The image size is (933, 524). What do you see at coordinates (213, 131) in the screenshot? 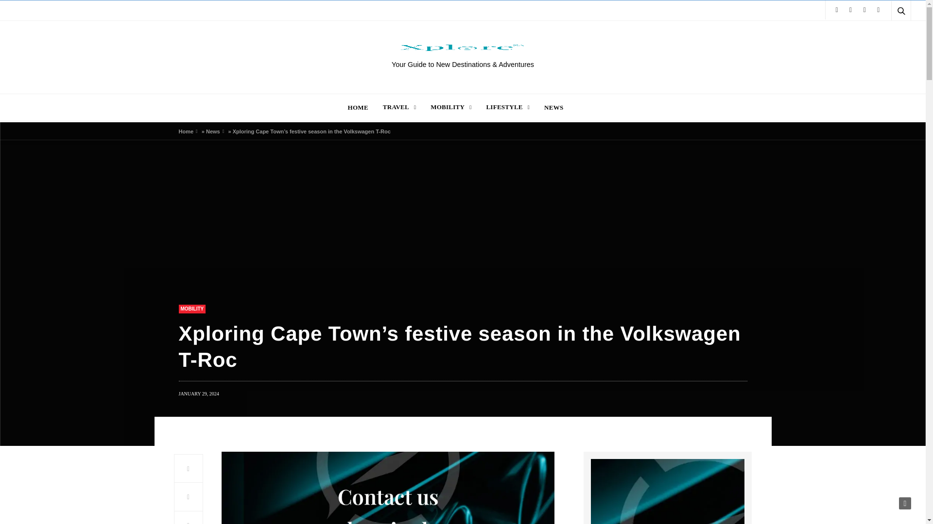
I see `News` at bounding box center [213, 131].